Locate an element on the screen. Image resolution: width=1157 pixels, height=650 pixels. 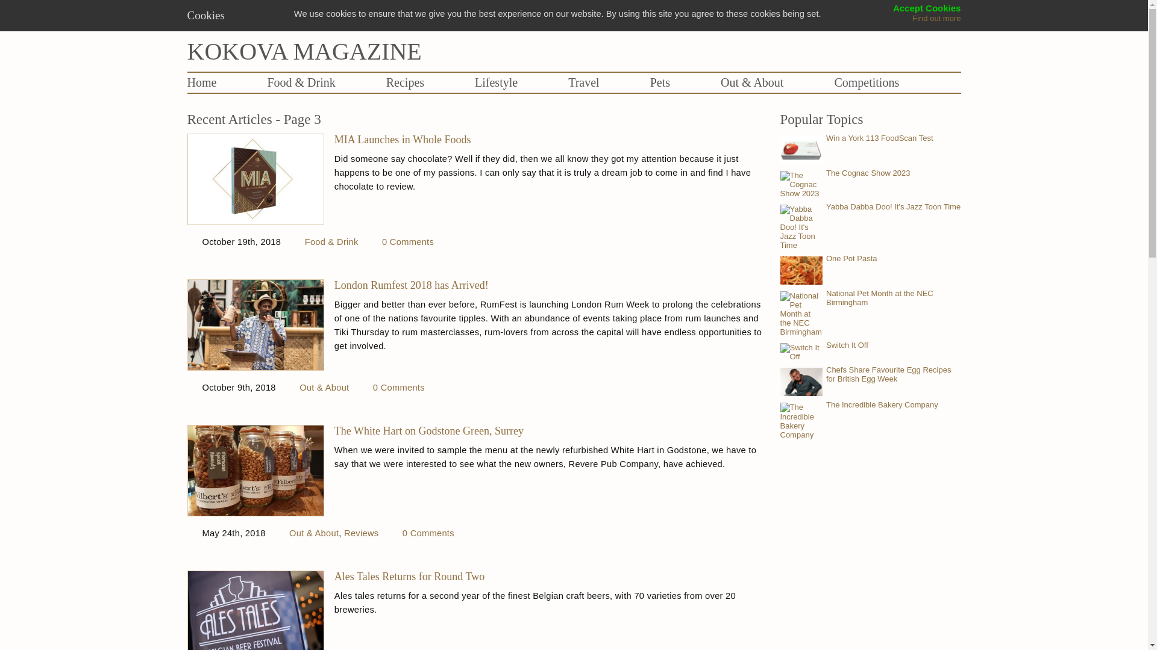
Recipes is located at coordinates (405, 82).